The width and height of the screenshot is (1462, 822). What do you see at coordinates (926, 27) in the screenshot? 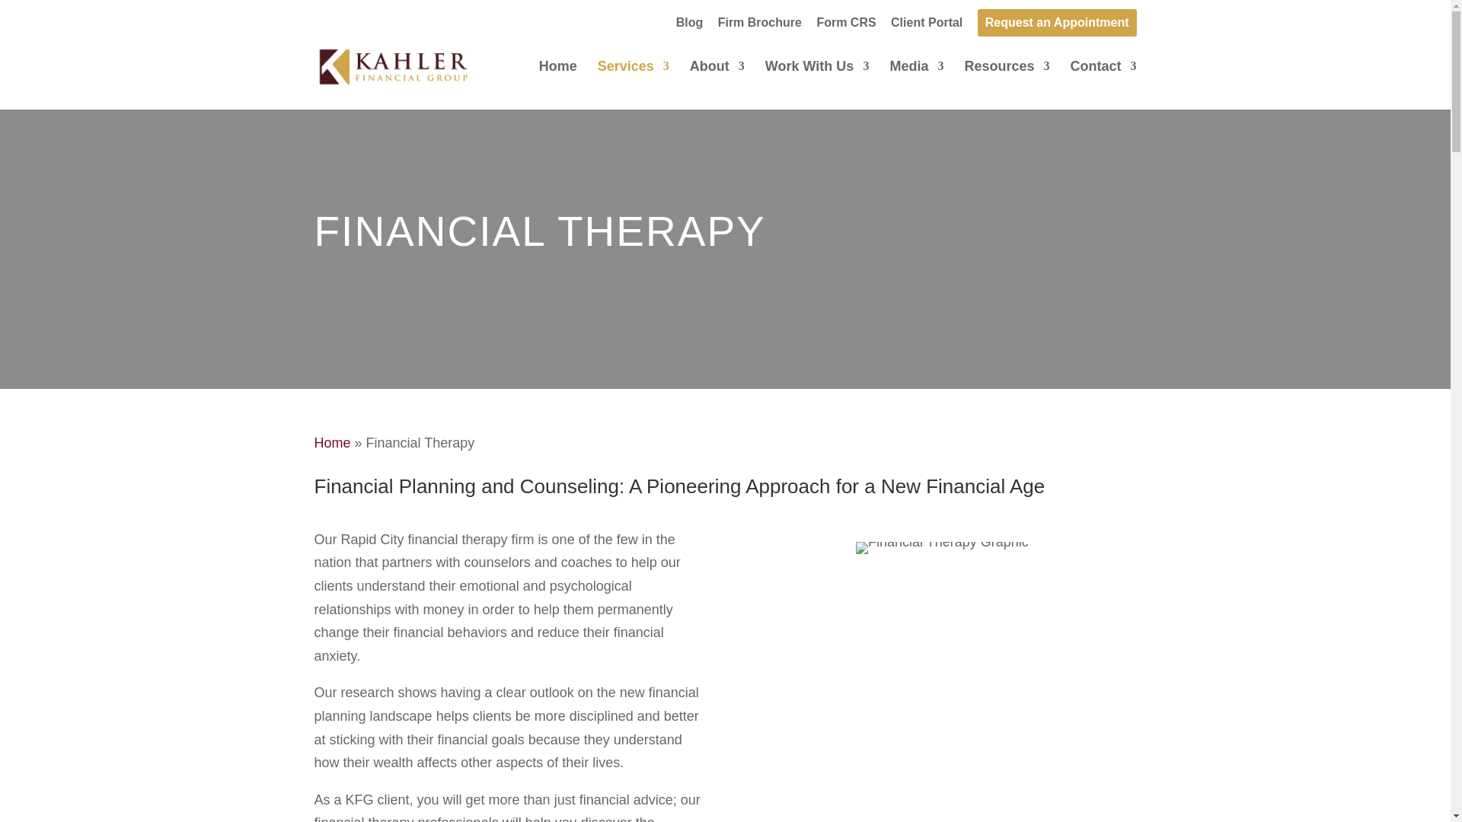
I see `Client Portal` at bounding box center [926, 27].